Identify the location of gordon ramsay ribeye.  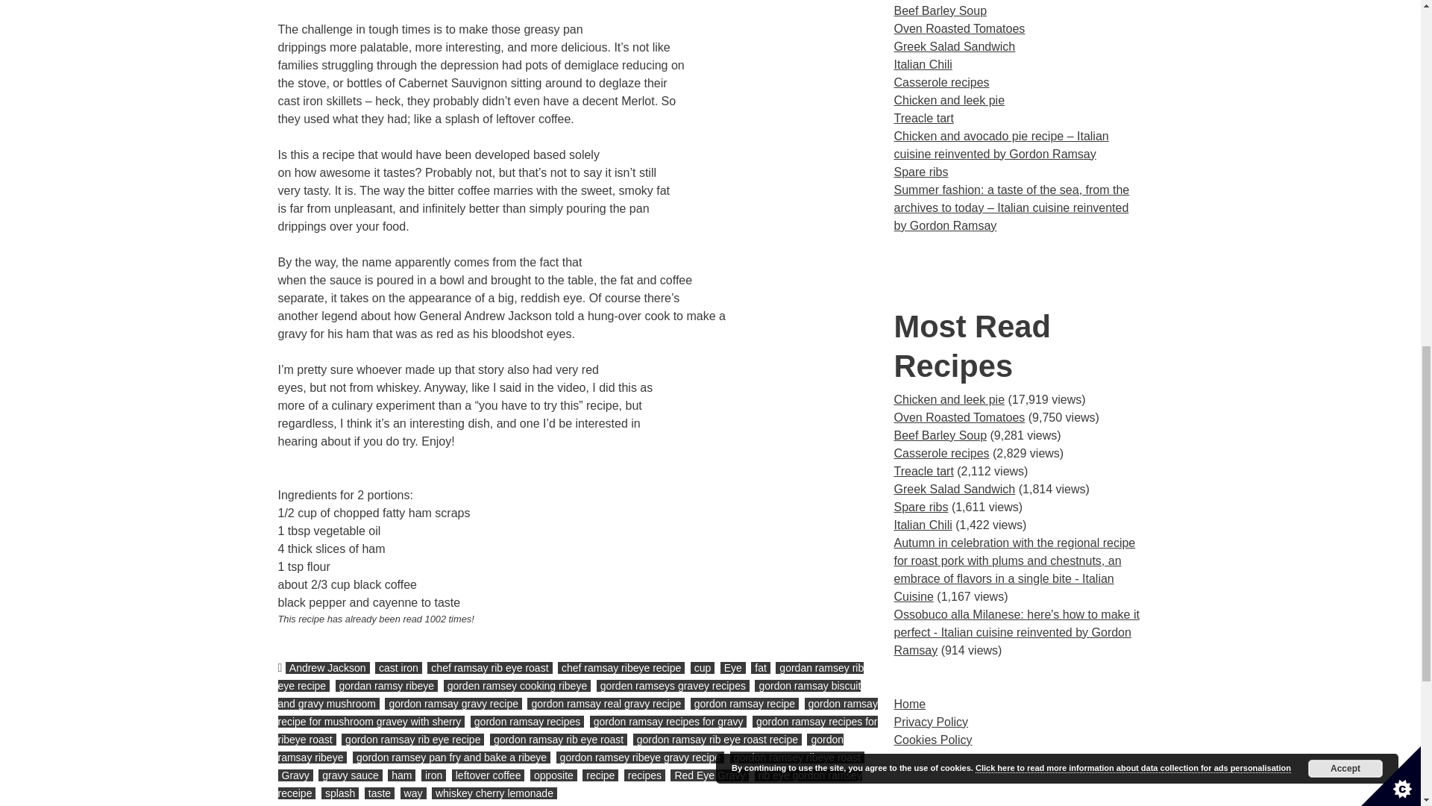
(560, 748).